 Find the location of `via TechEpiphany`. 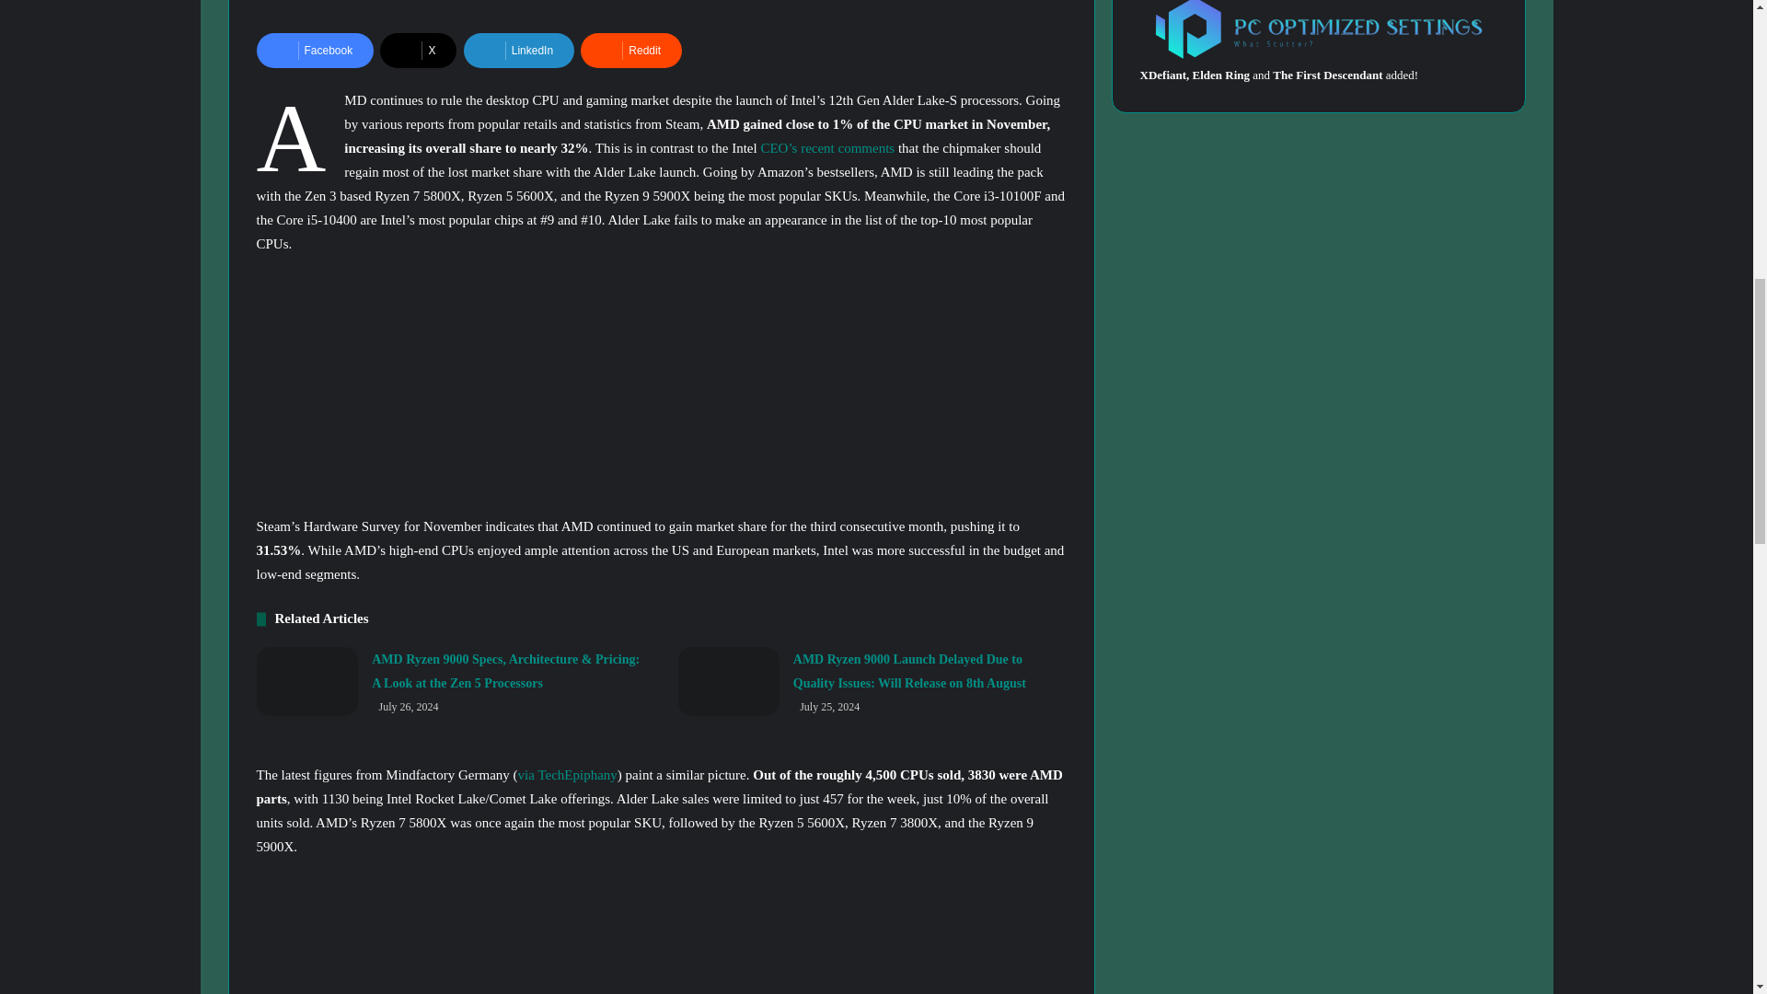

via TechEpiphany is located at coordinates (567, 774).